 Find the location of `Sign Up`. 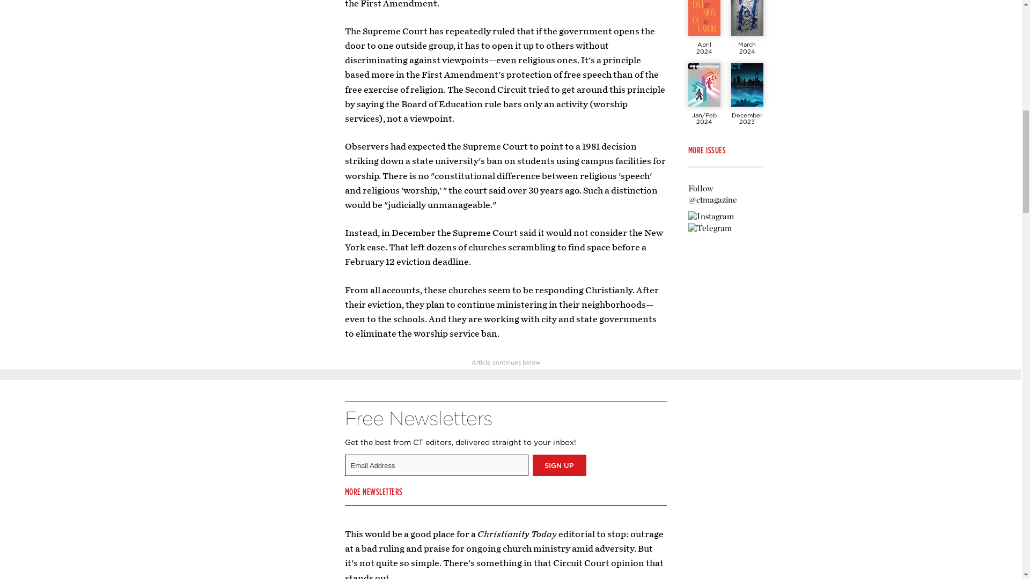

Sign Up is located at coordinates (559, 465).